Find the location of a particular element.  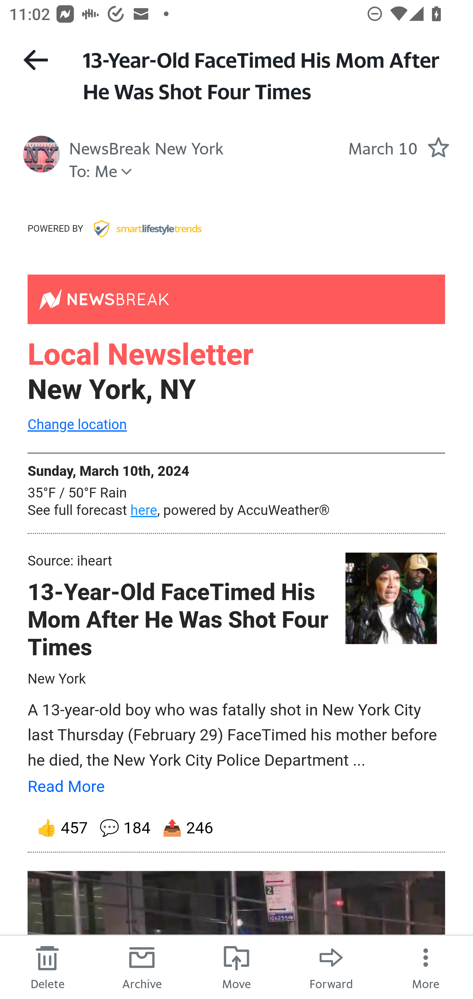

1 local news image is located at coordinates (390, 599).